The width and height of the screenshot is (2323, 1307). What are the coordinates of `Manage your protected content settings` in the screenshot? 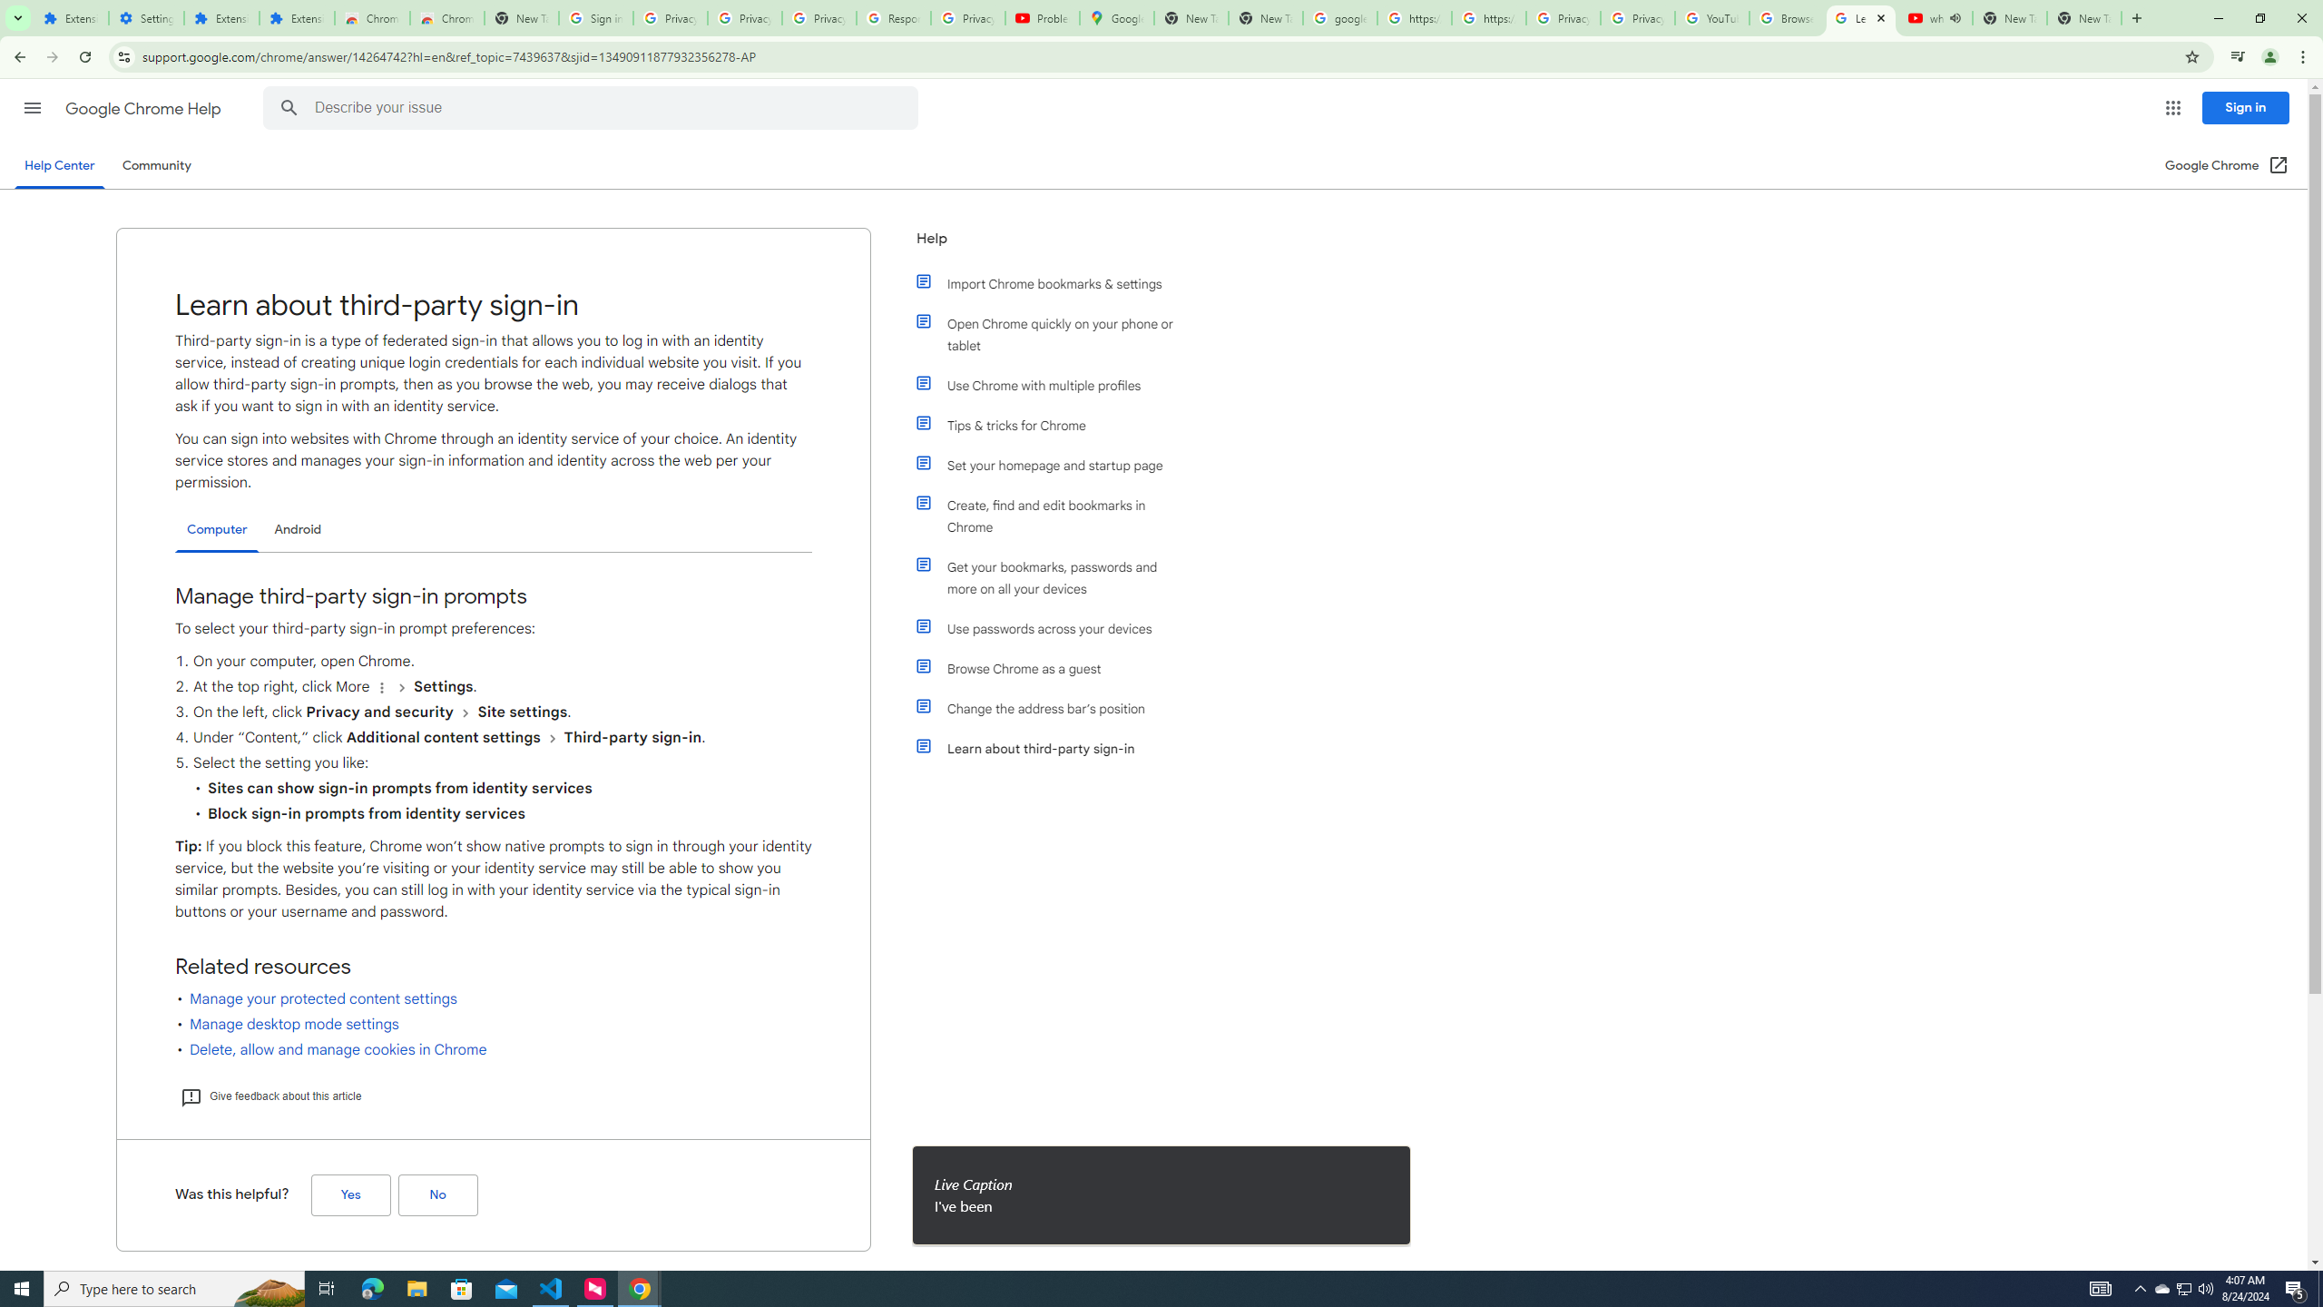 It's located at (323, 999).